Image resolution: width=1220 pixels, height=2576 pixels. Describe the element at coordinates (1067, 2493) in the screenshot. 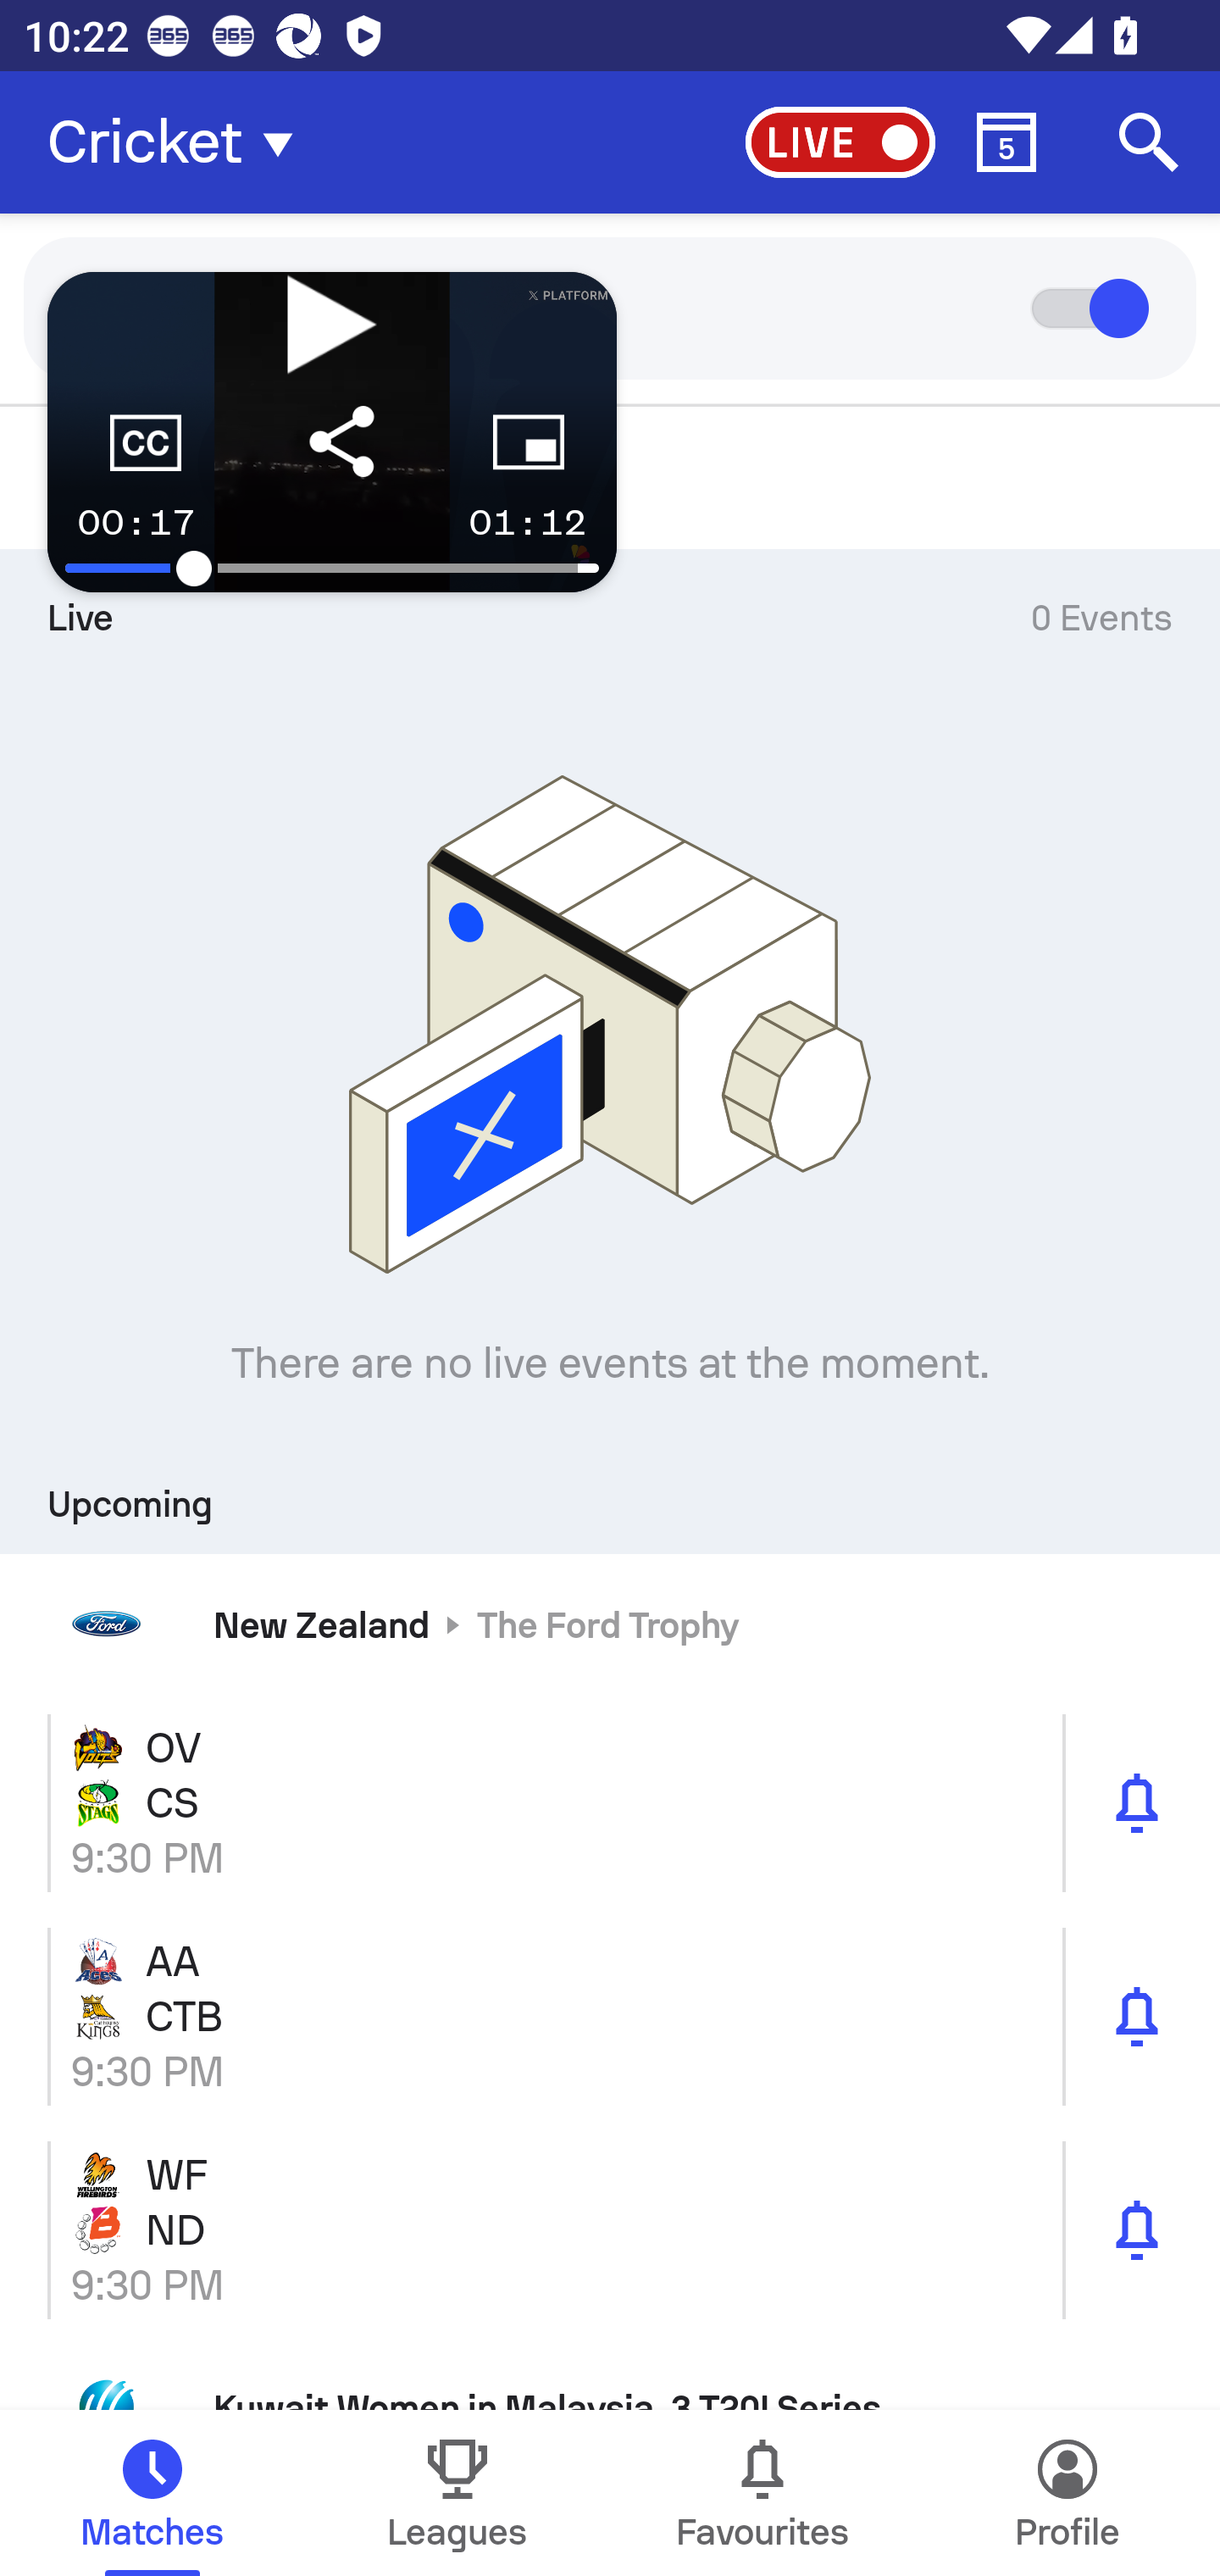

I see `Profile` at that location.